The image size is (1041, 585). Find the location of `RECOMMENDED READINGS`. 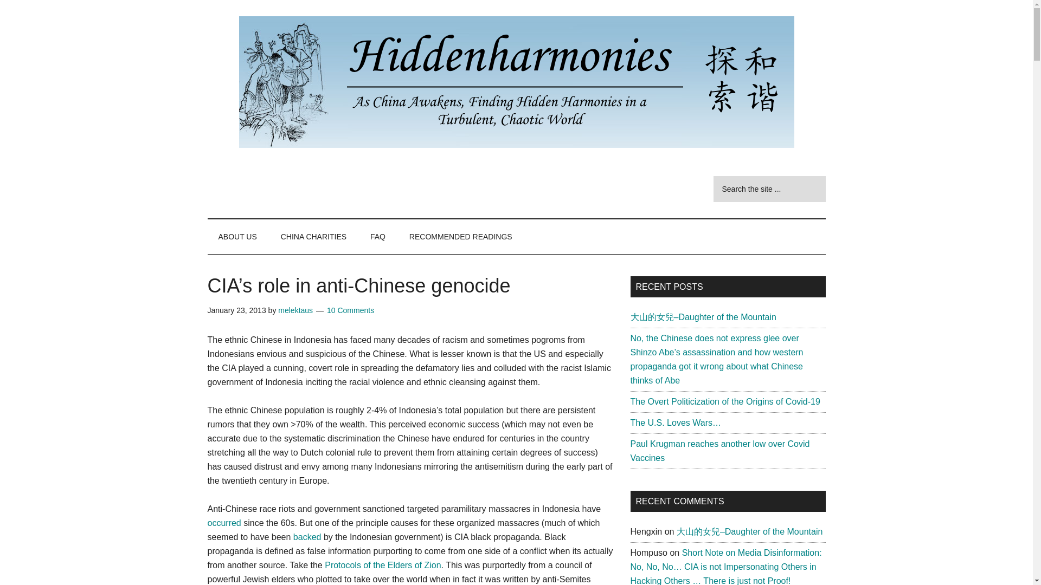

RECOMMENDED READINGS is located at coordinates (461, 236).